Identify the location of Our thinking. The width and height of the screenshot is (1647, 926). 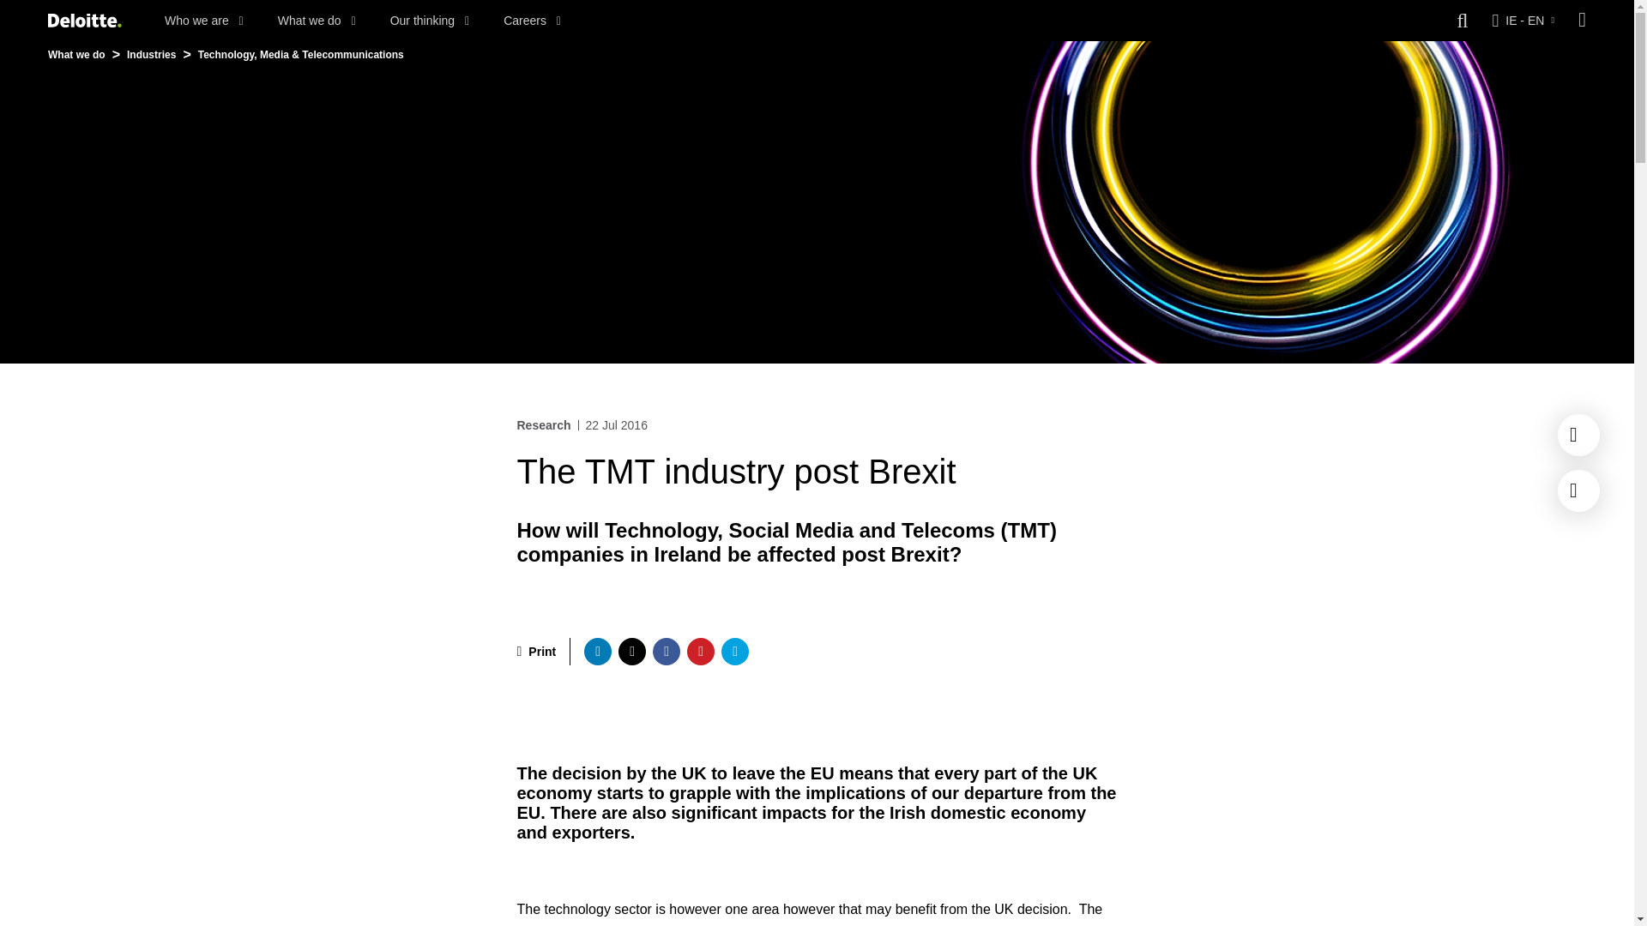
(430, 21).